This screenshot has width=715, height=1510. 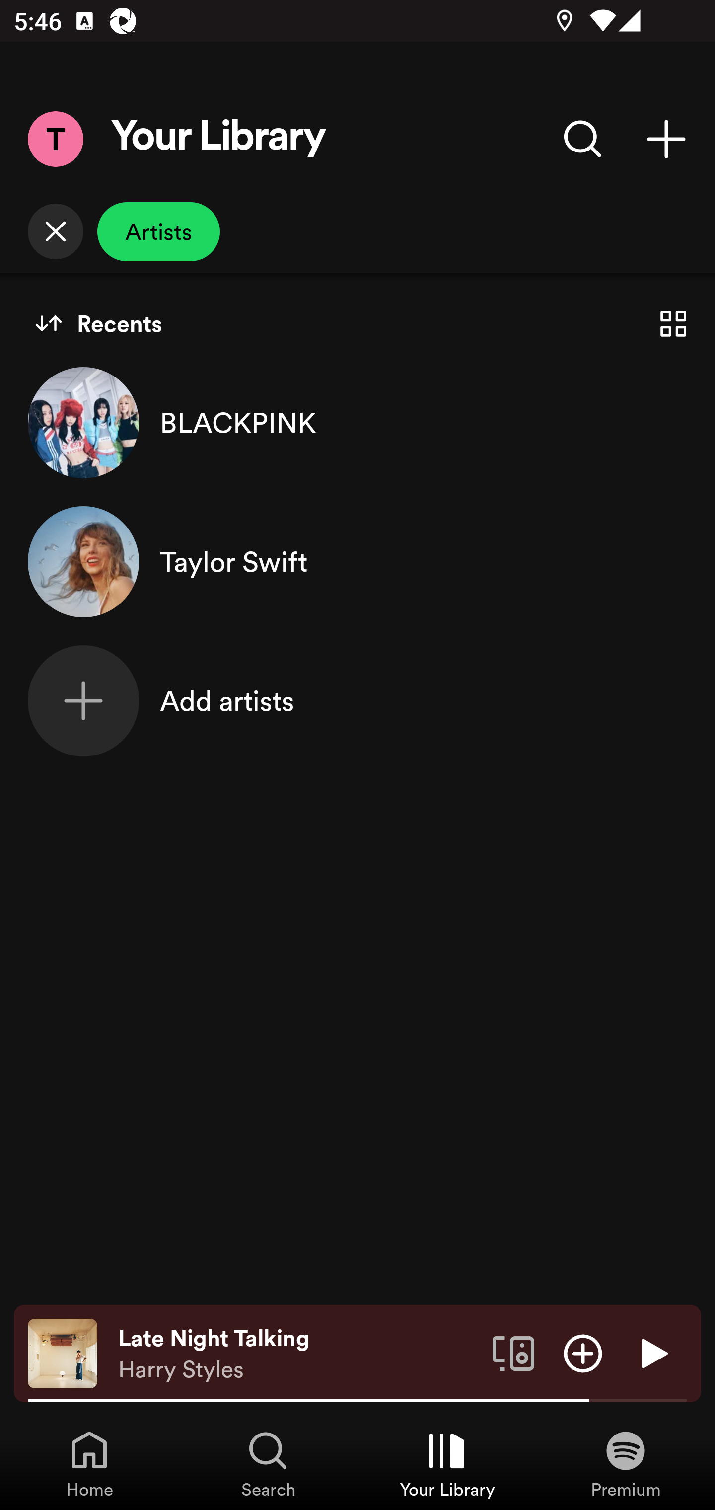 I want to click on Artists, show only artists., so click(x=158, y=231).